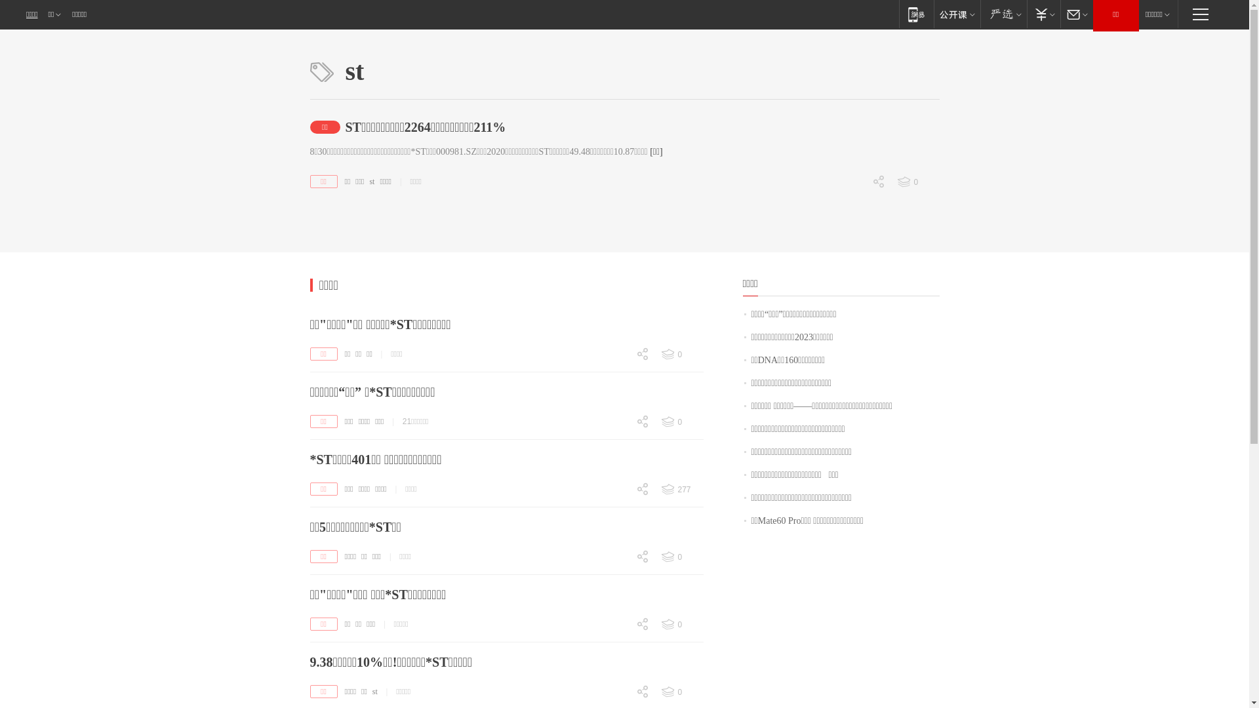  Describe the element at coordinates (616, 625) in the screenshot. I see `0` at that location.